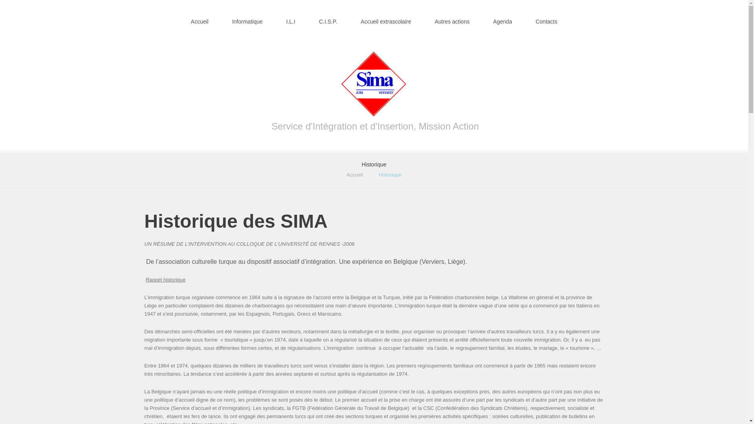  Describe the element at coordinates (291, 17) in the screenshot. I see `I.L.I` at that location.